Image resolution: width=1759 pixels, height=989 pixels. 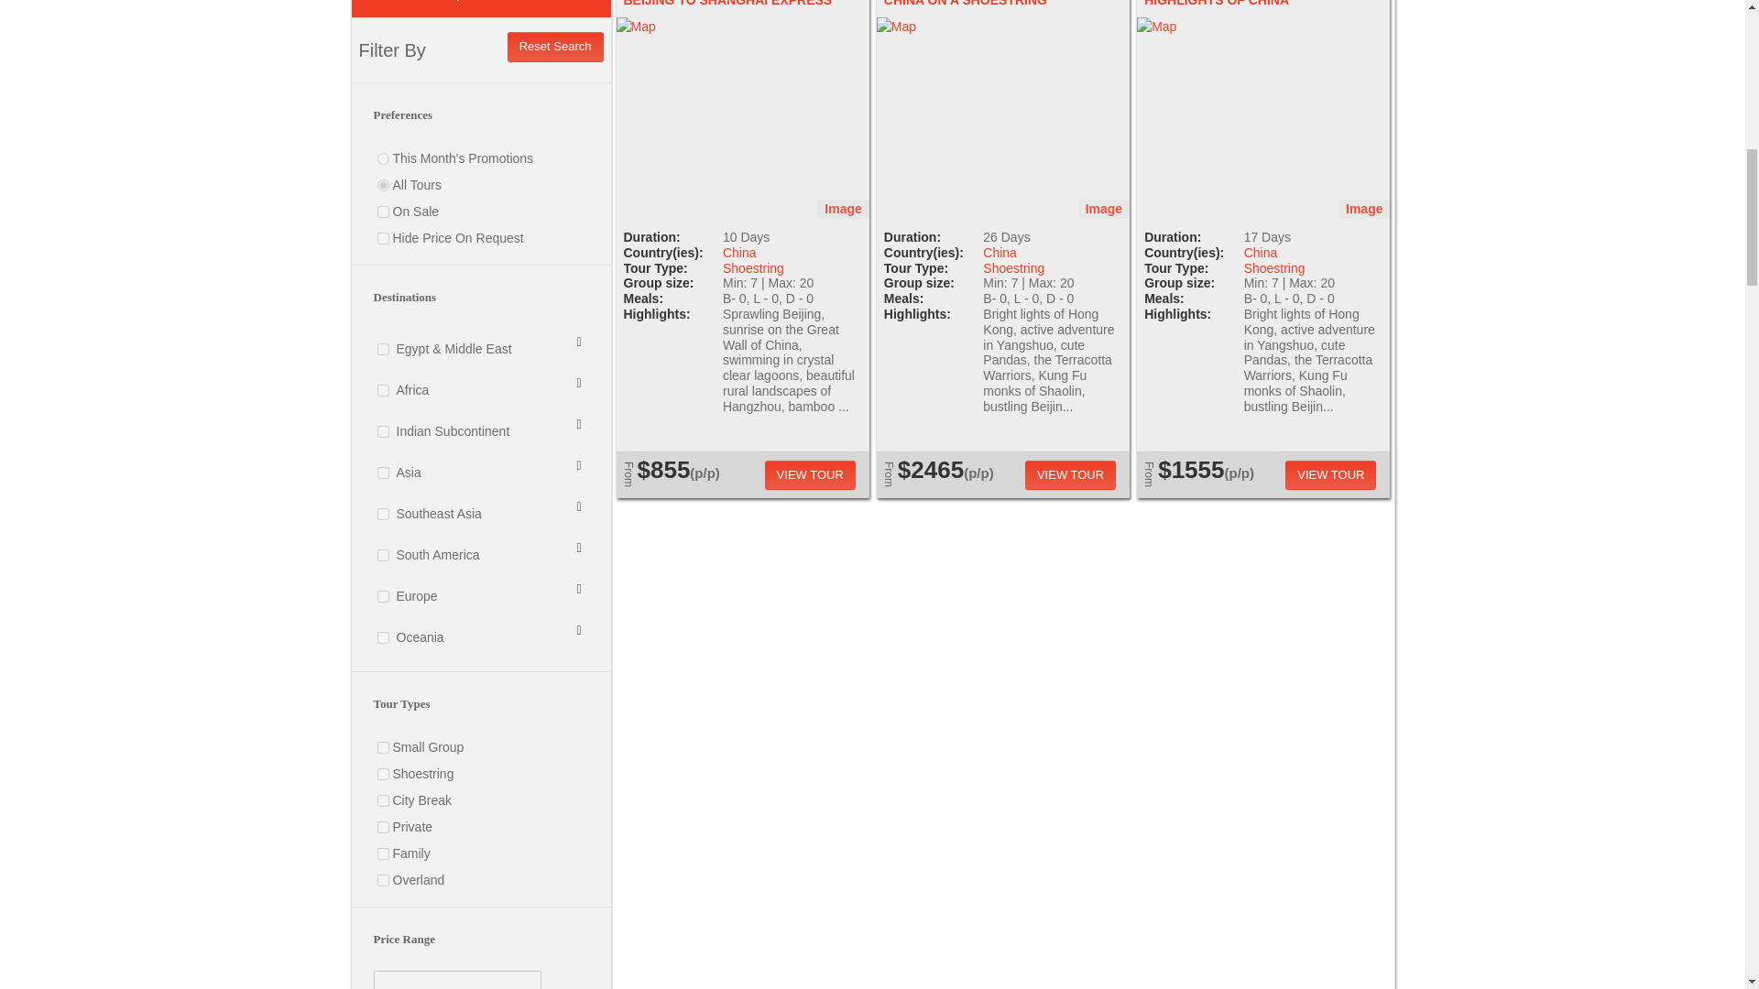 I want to click on 1, so click(x=383, y=747).